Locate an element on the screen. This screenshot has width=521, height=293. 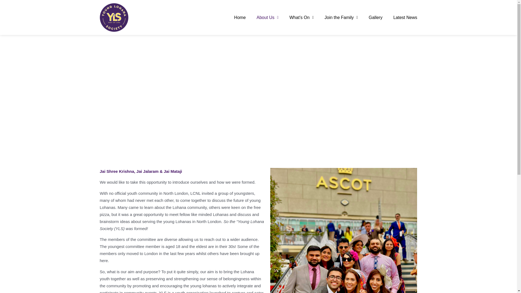
About Us is located at coordinates (268, 17).